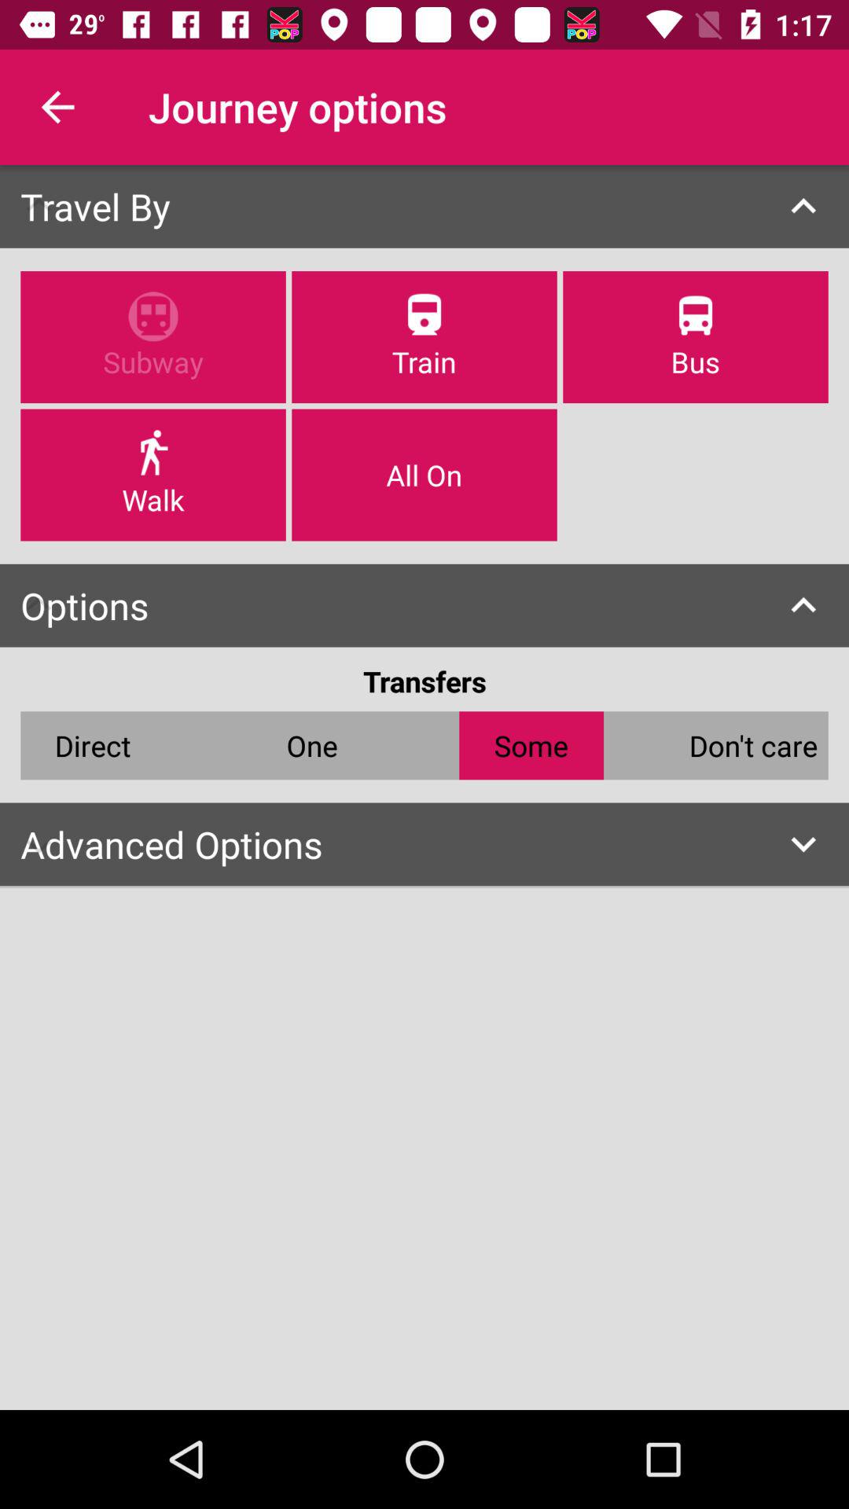 The width and height of the screenshot is (849, 1509). What do you see at coordinates (311, 745) in the screenshot?
I see `turn on the icon above the advanced options icon` at bounding box center [311, 745].